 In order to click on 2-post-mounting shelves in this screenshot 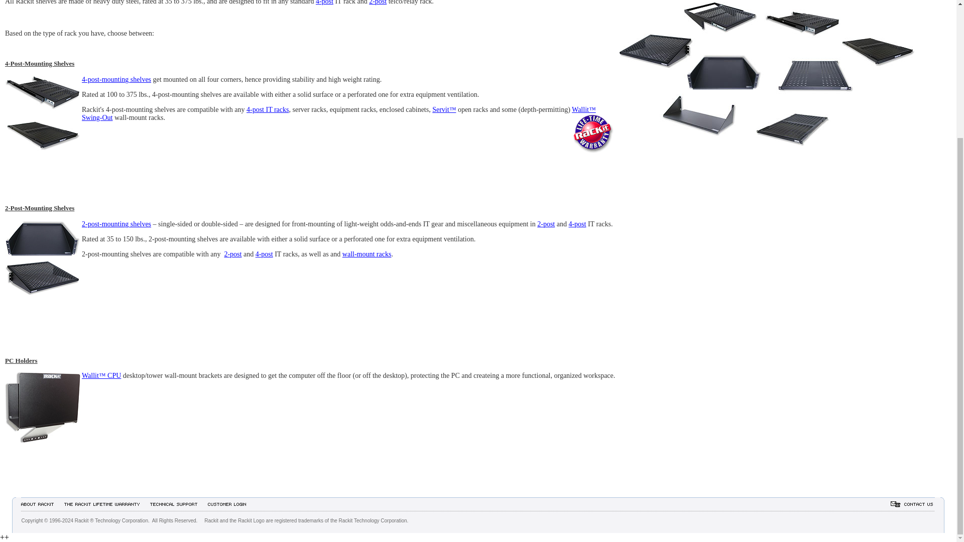, I will do `click(116, 224)`.